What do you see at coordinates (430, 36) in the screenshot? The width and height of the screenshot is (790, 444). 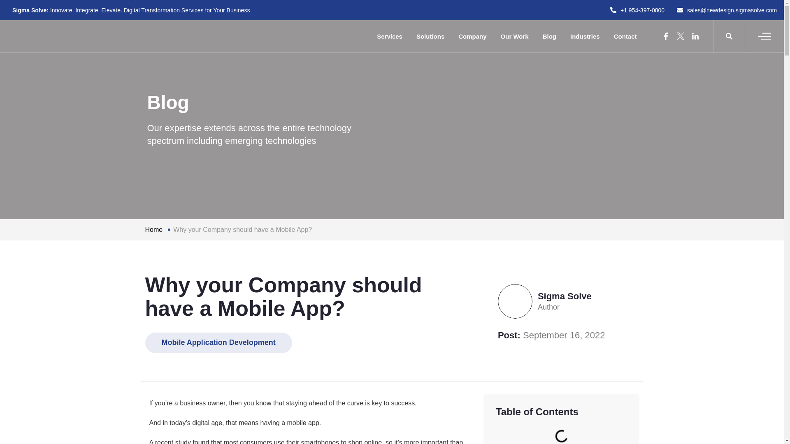 I see `Solutions` at bounding box center [430, 36].